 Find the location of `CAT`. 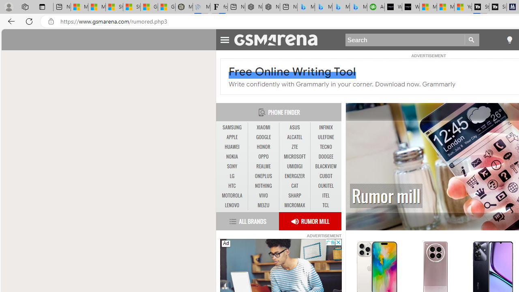

CAT is located at coordinates (294, 186).